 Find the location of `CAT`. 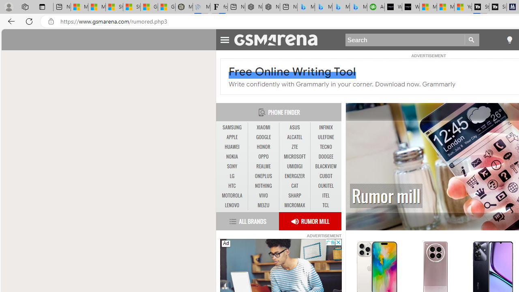

CAT is located at coordinates (294, 186).